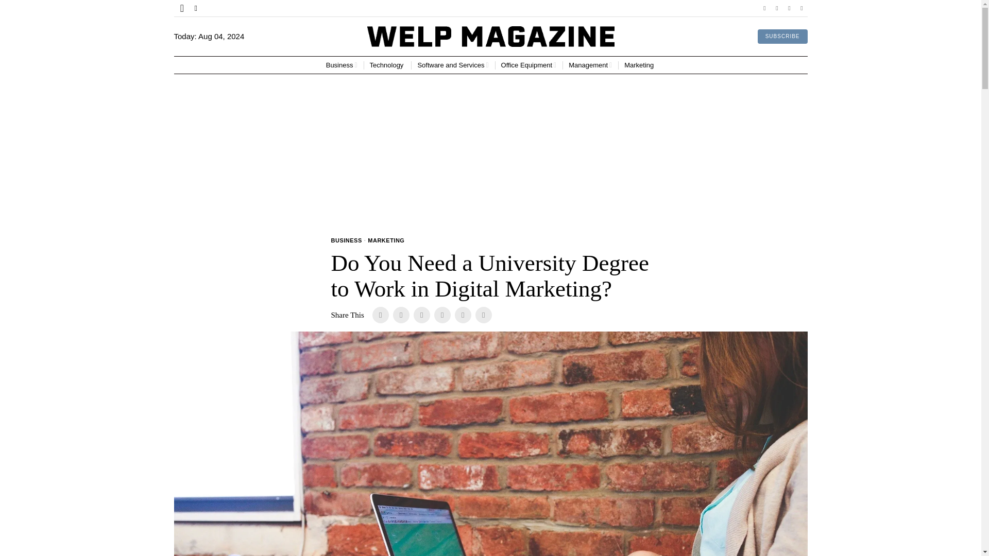 The width and height of the screenshot is (989, 556). I want to click on Technology, so click(387, 65).